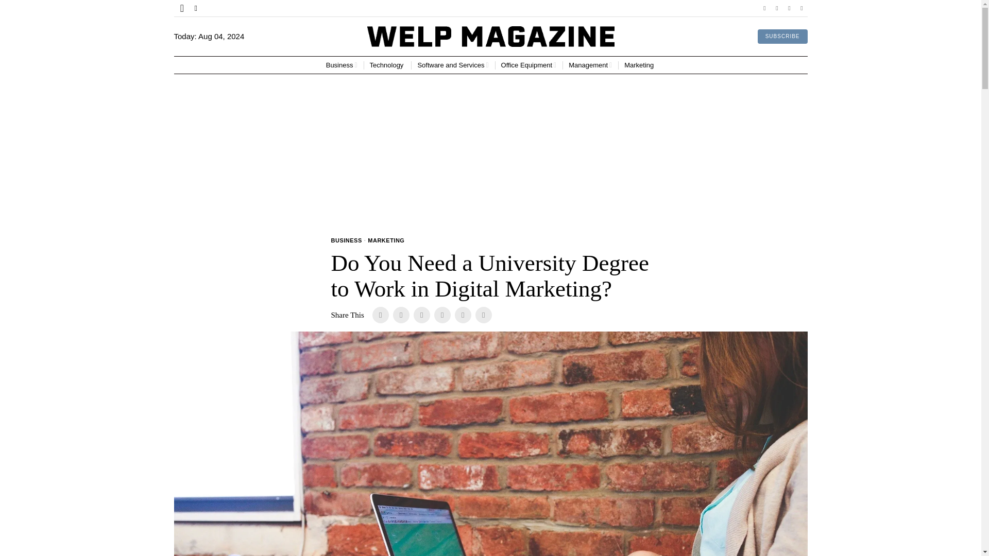 The width and height of the screenshot is (989, 556). I want to click on Technology, so click(387, 65).